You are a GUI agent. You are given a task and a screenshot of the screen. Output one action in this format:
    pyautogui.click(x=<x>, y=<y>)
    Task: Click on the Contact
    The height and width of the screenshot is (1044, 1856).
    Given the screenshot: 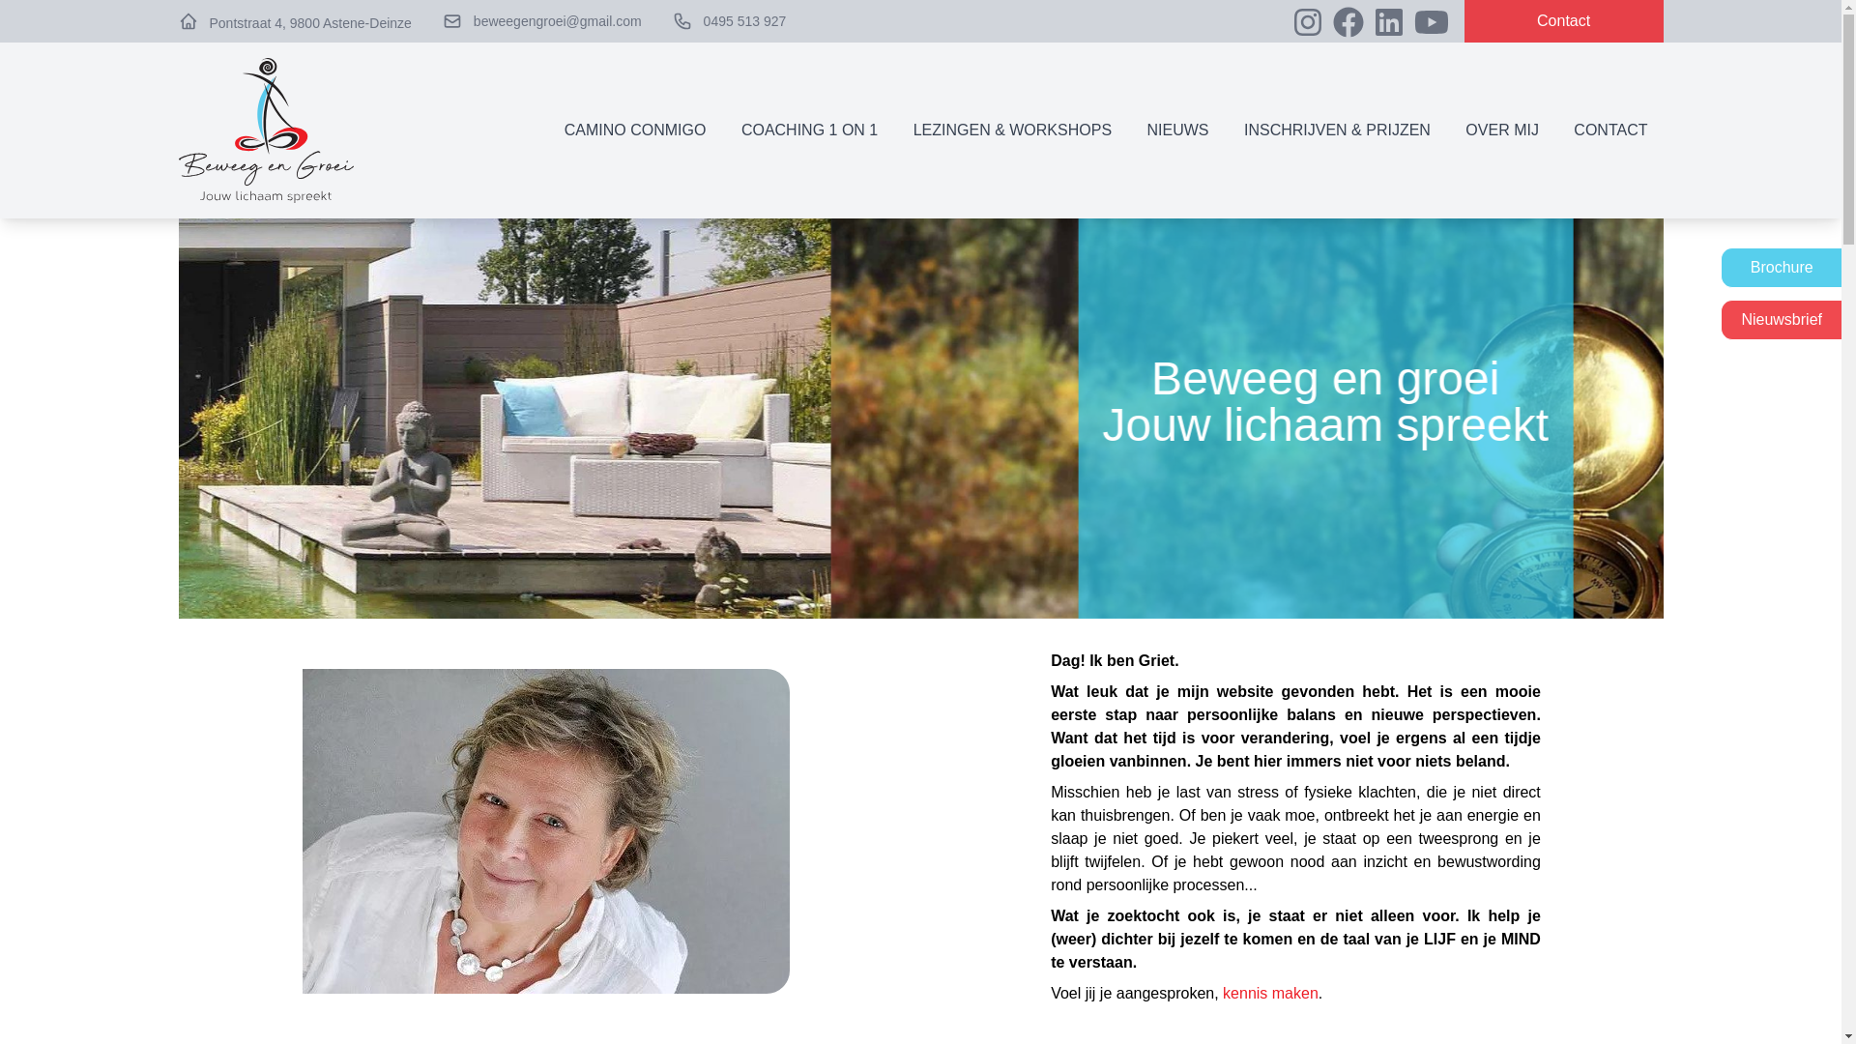 What is the action you would take?
    pyautogui.click(x=1564, y=21)
    